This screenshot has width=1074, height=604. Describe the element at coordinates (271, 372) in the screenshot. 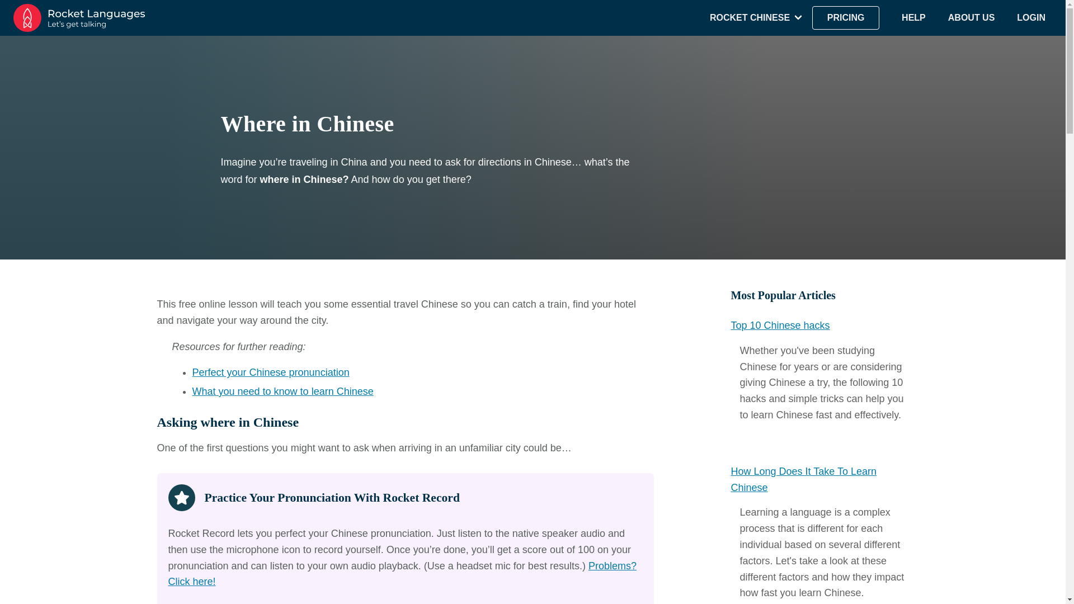

I see `Perfect your Chinese pronunciation` at that location.